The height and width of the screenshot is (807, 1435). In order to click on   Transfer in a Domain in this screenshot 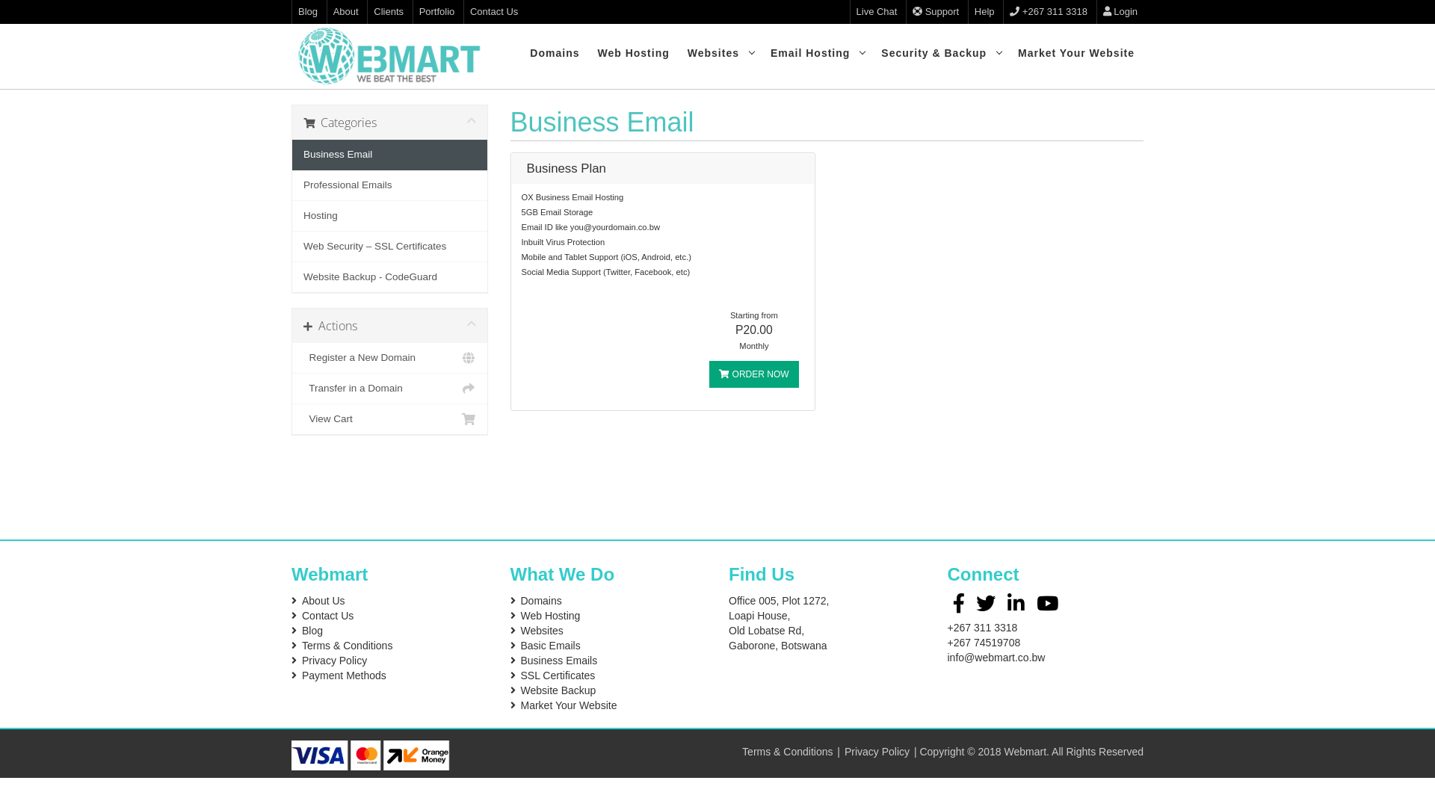, I will do `click(390, 389)`.